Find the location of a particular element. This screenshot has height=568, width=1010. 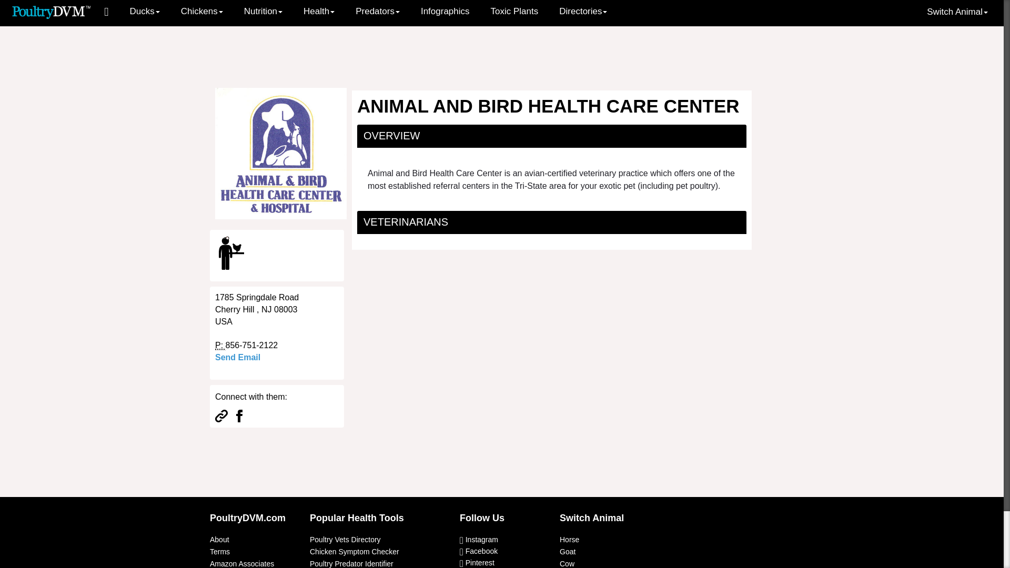

Infographics is located at coordinates (445, 12).